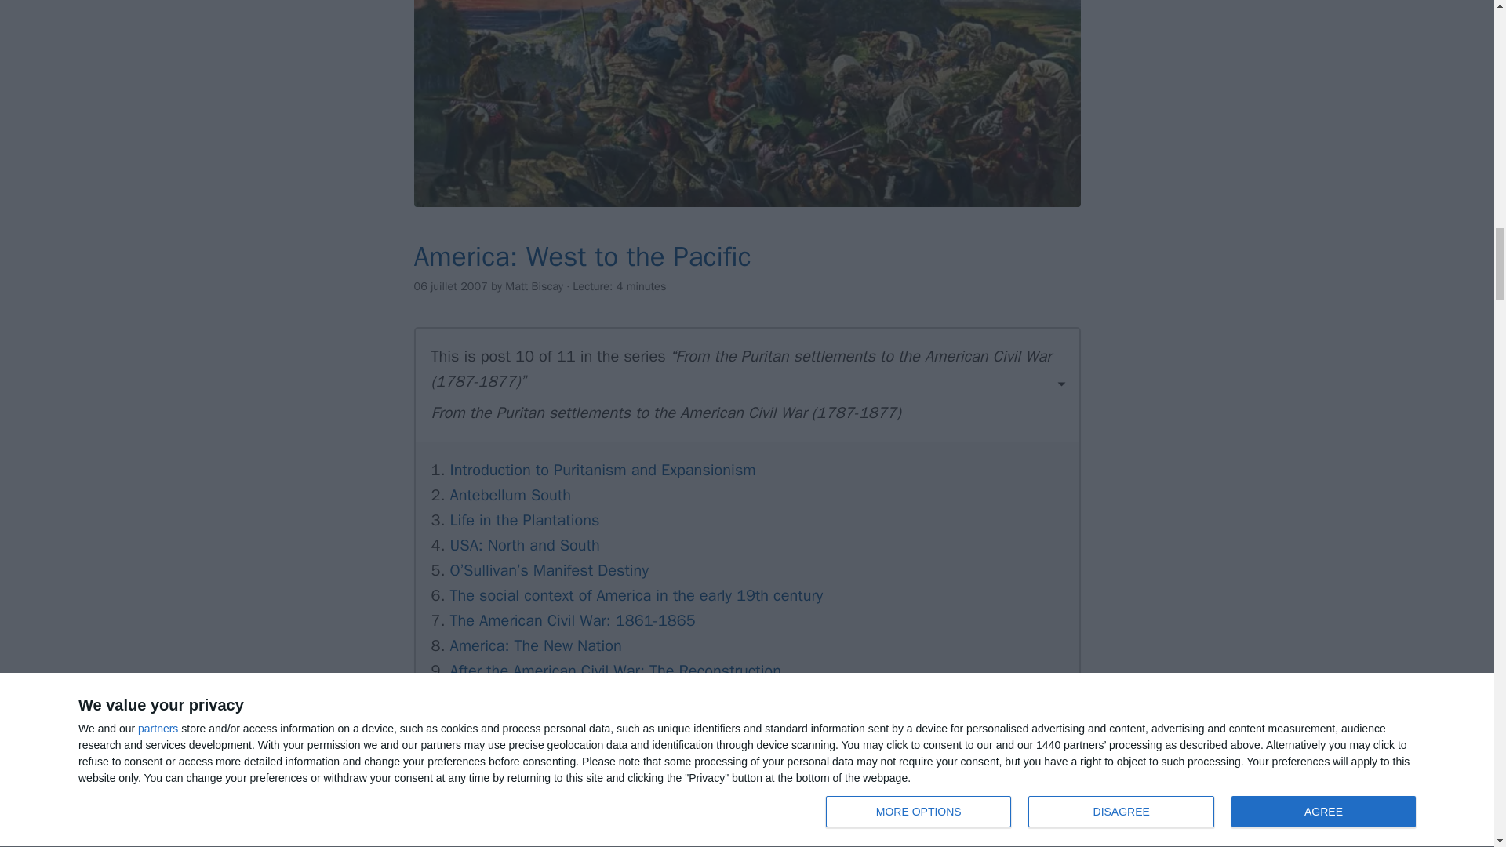 The image size is (1506, 847). Describe the element at coordinates (535, 645) in the screenshot. I see `America: The New Nation` at that location.